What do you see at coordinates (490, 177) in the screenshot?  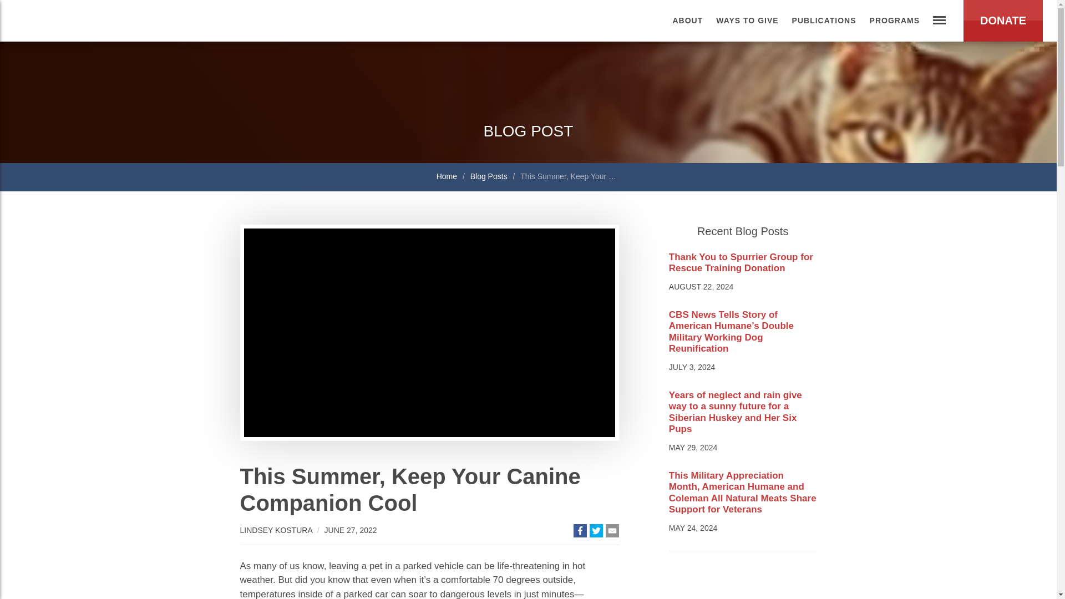 I see `Go to Blog Posts` at bounding box center [490, 177].